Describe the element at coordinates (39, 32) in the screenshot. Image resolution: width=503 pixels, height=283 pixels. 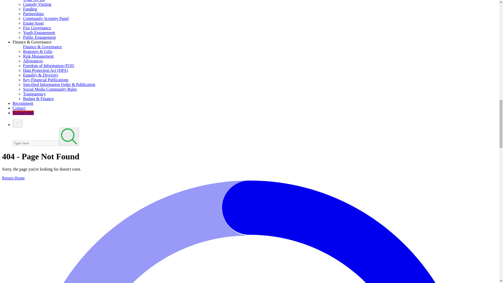
I see `Youth Engagement` at that location.